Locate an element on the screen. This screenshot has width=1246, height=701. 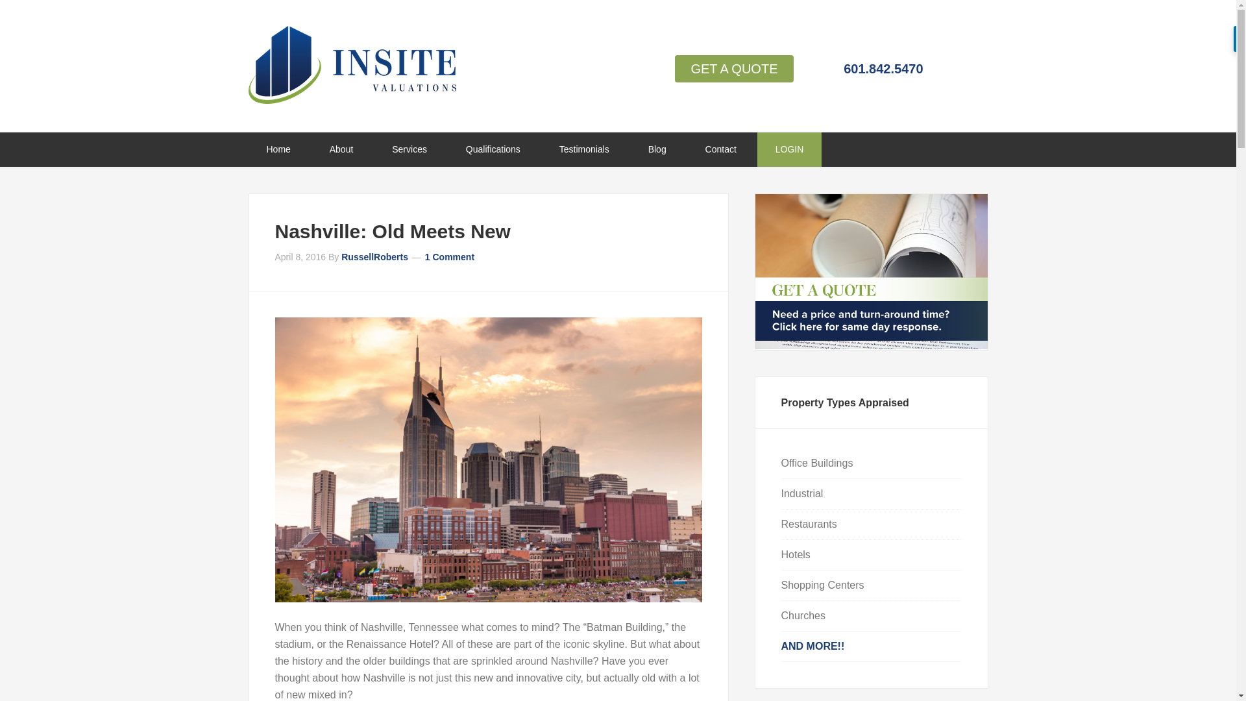
AND MORE!! is located at coordinates (812, 646).